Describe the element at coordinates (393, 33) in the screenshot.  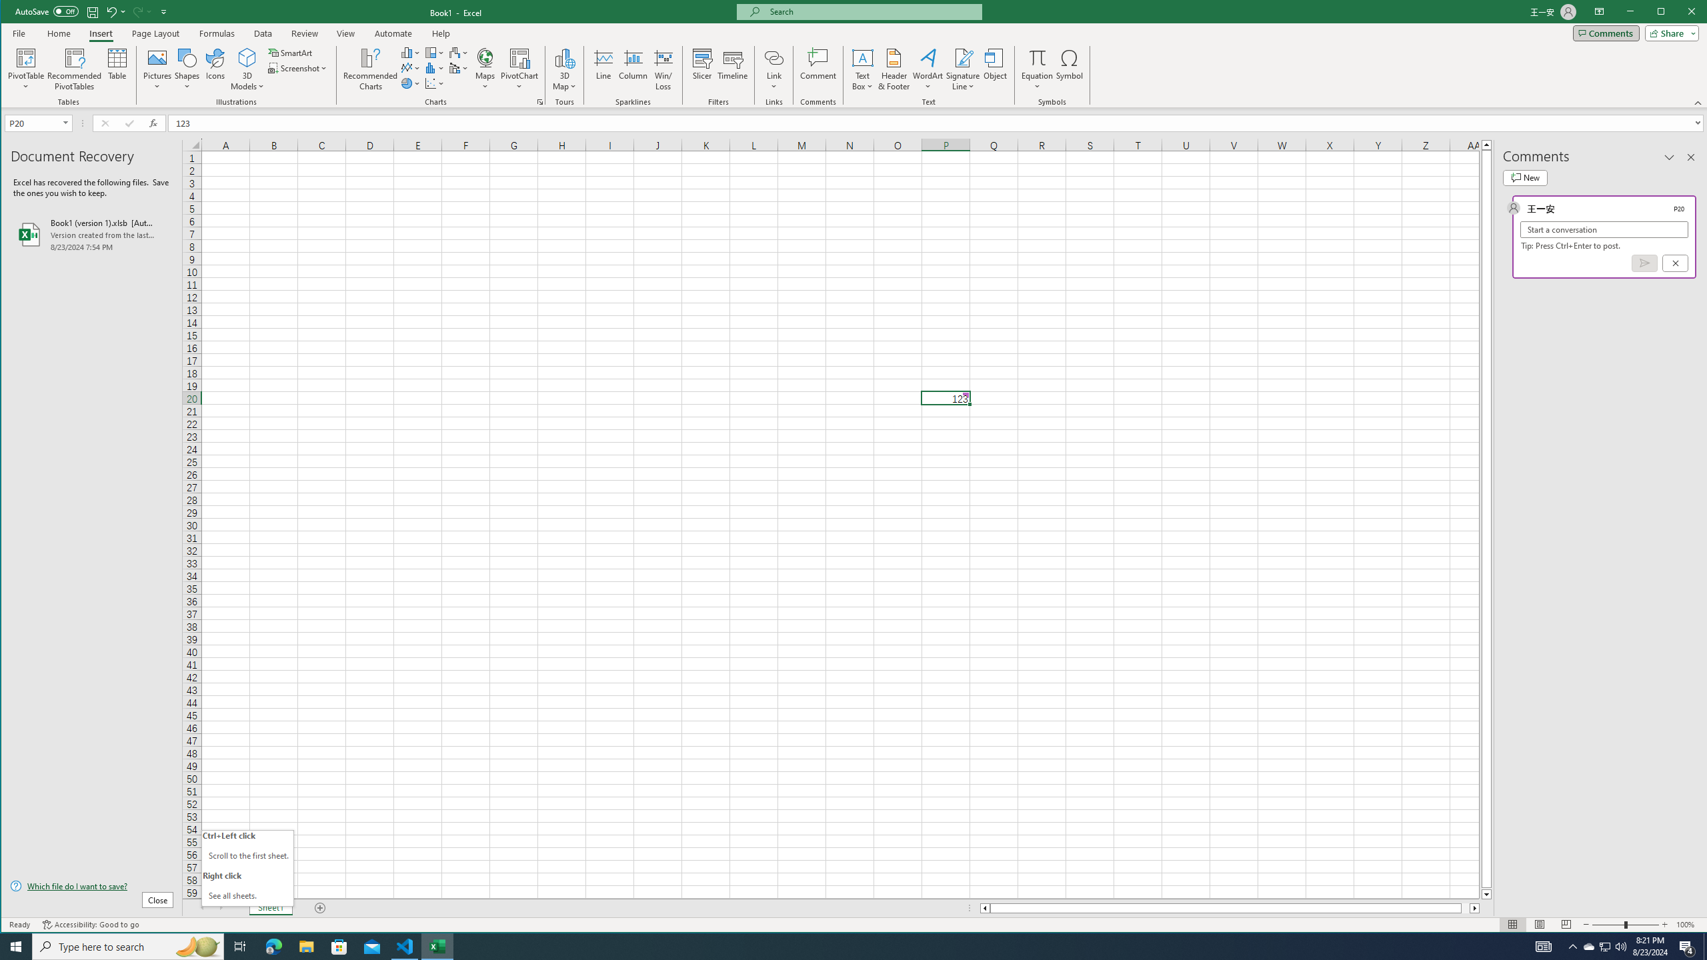
I see `Insert Scatter (X, Y) or Bubble Chart` at that location.